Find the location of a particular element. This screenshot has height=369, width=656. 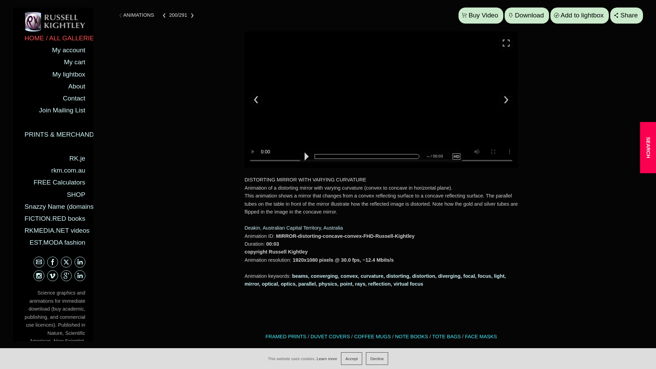

RKMEDIA.NET videos is located at coordinates (57, 230).